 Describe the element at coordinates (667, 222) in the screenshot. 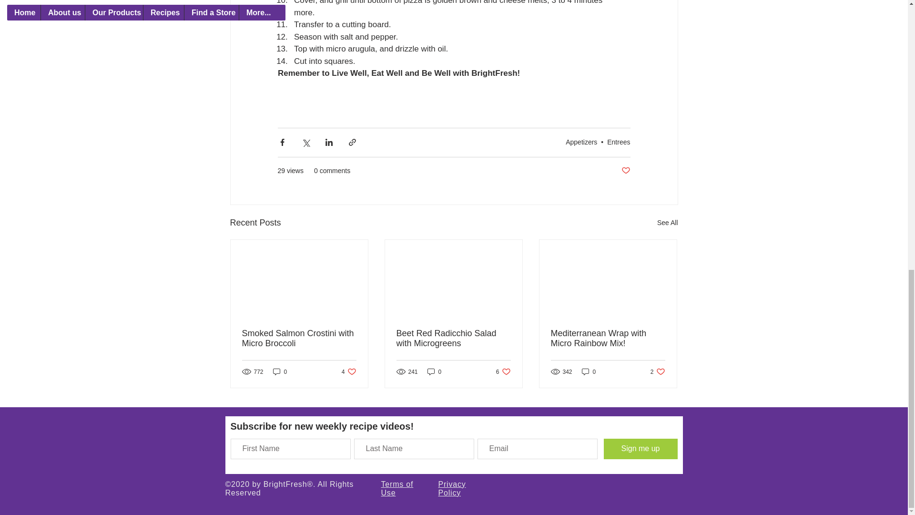

I see `Smoked Salmon Crostini with Micro Broccoli` at that location.